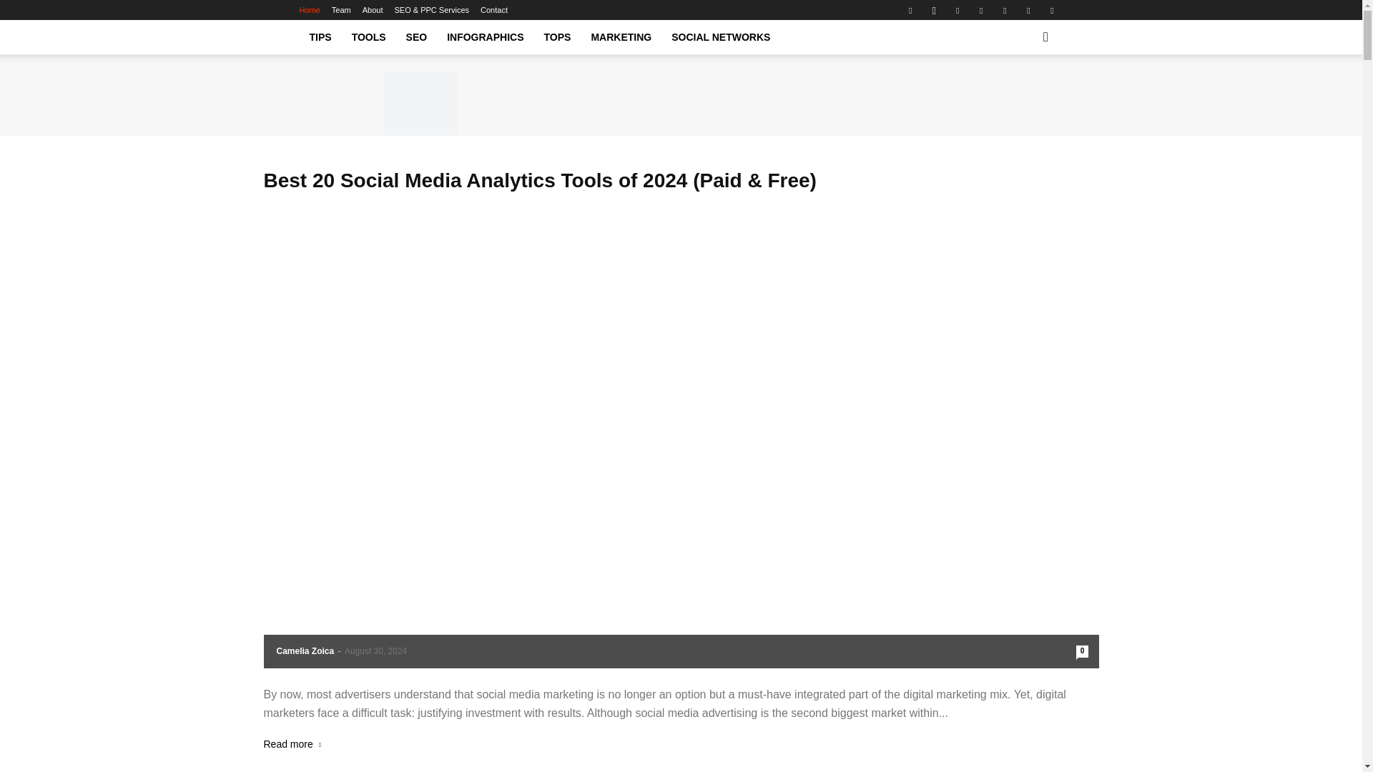 This screenshot has width=1373, height=772. I want to click on Team, so click(342, 10).